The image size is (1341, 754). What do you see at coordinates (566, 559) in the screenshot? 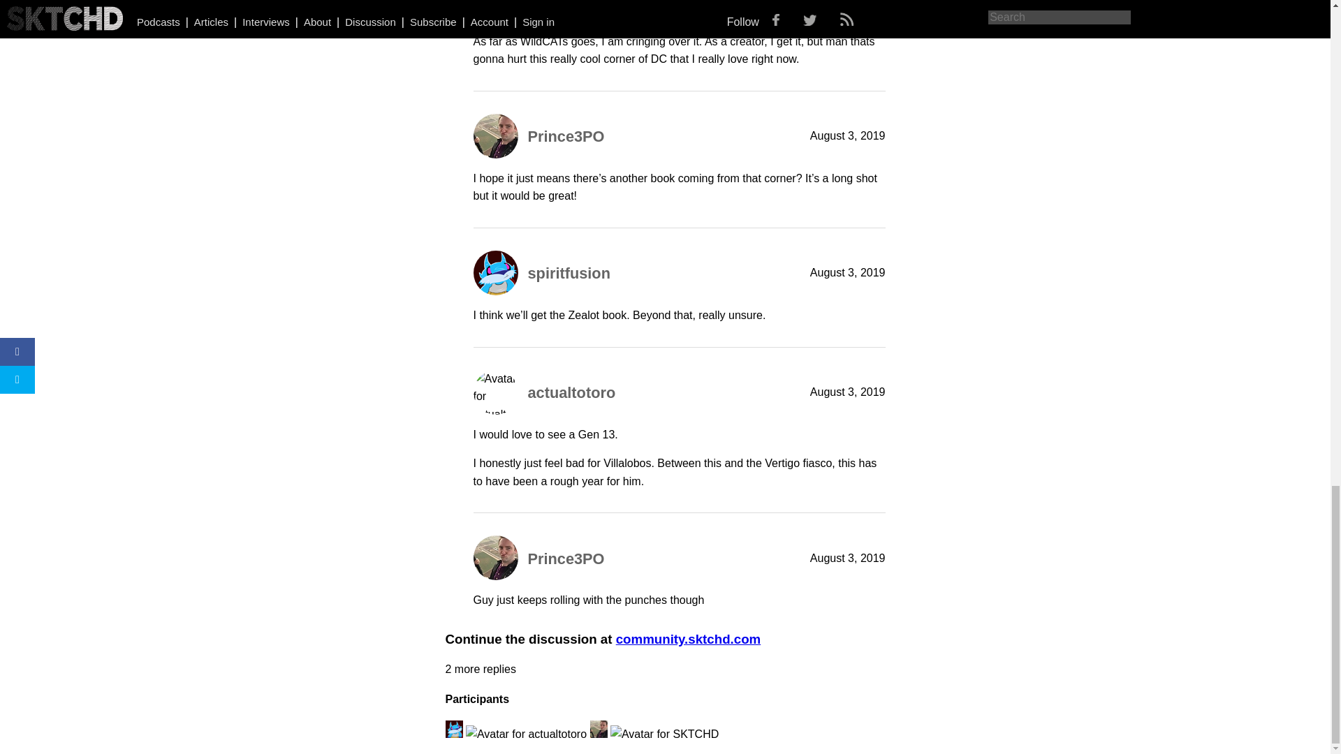
I see `Prince3PO` at bounding box center [566, 559].